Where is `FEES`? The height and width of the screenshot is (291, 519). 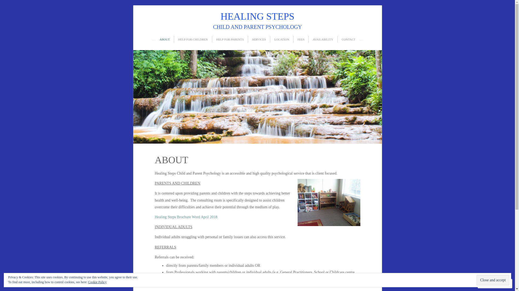 FEES is located at coordinates (301, 39).